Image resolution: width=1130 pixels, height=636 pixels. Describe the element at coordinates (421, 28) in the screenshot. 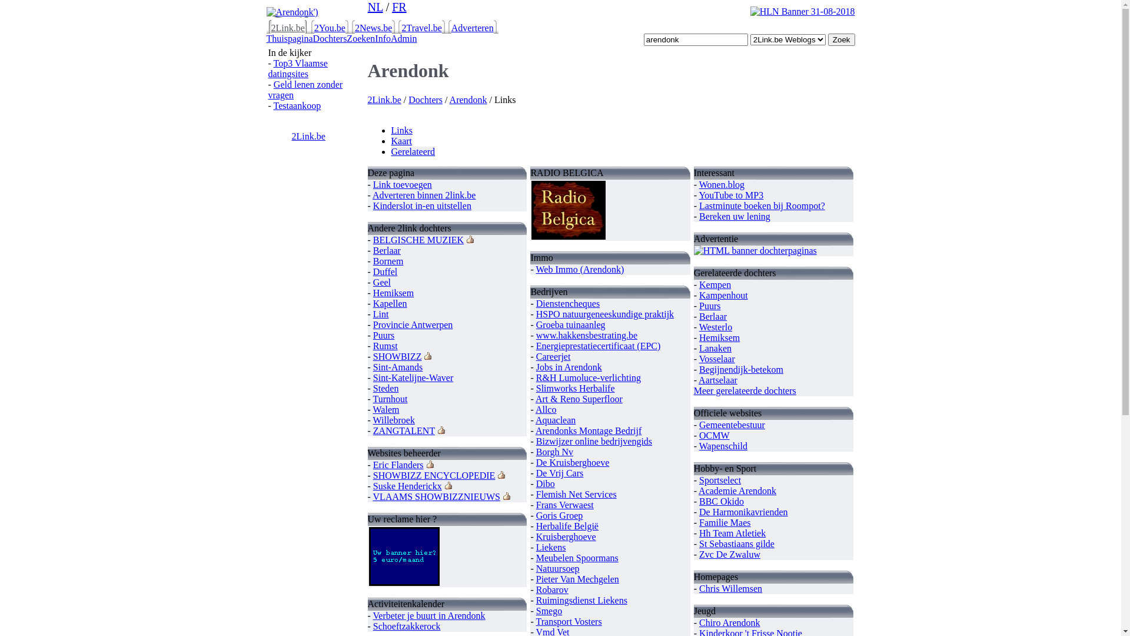

I see `2Travel.be` at that location.